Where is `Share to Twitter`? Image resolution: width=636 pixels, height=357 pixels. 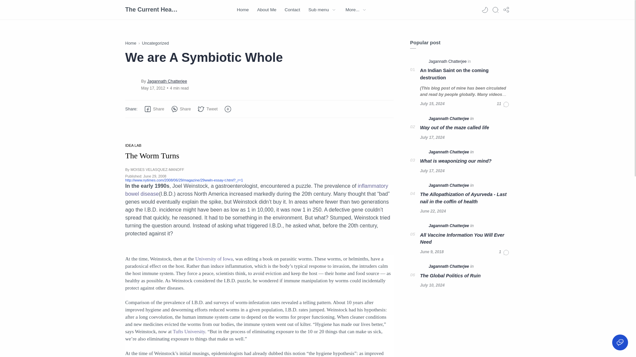 Share to Twitter is located at coordinates (207, 109).